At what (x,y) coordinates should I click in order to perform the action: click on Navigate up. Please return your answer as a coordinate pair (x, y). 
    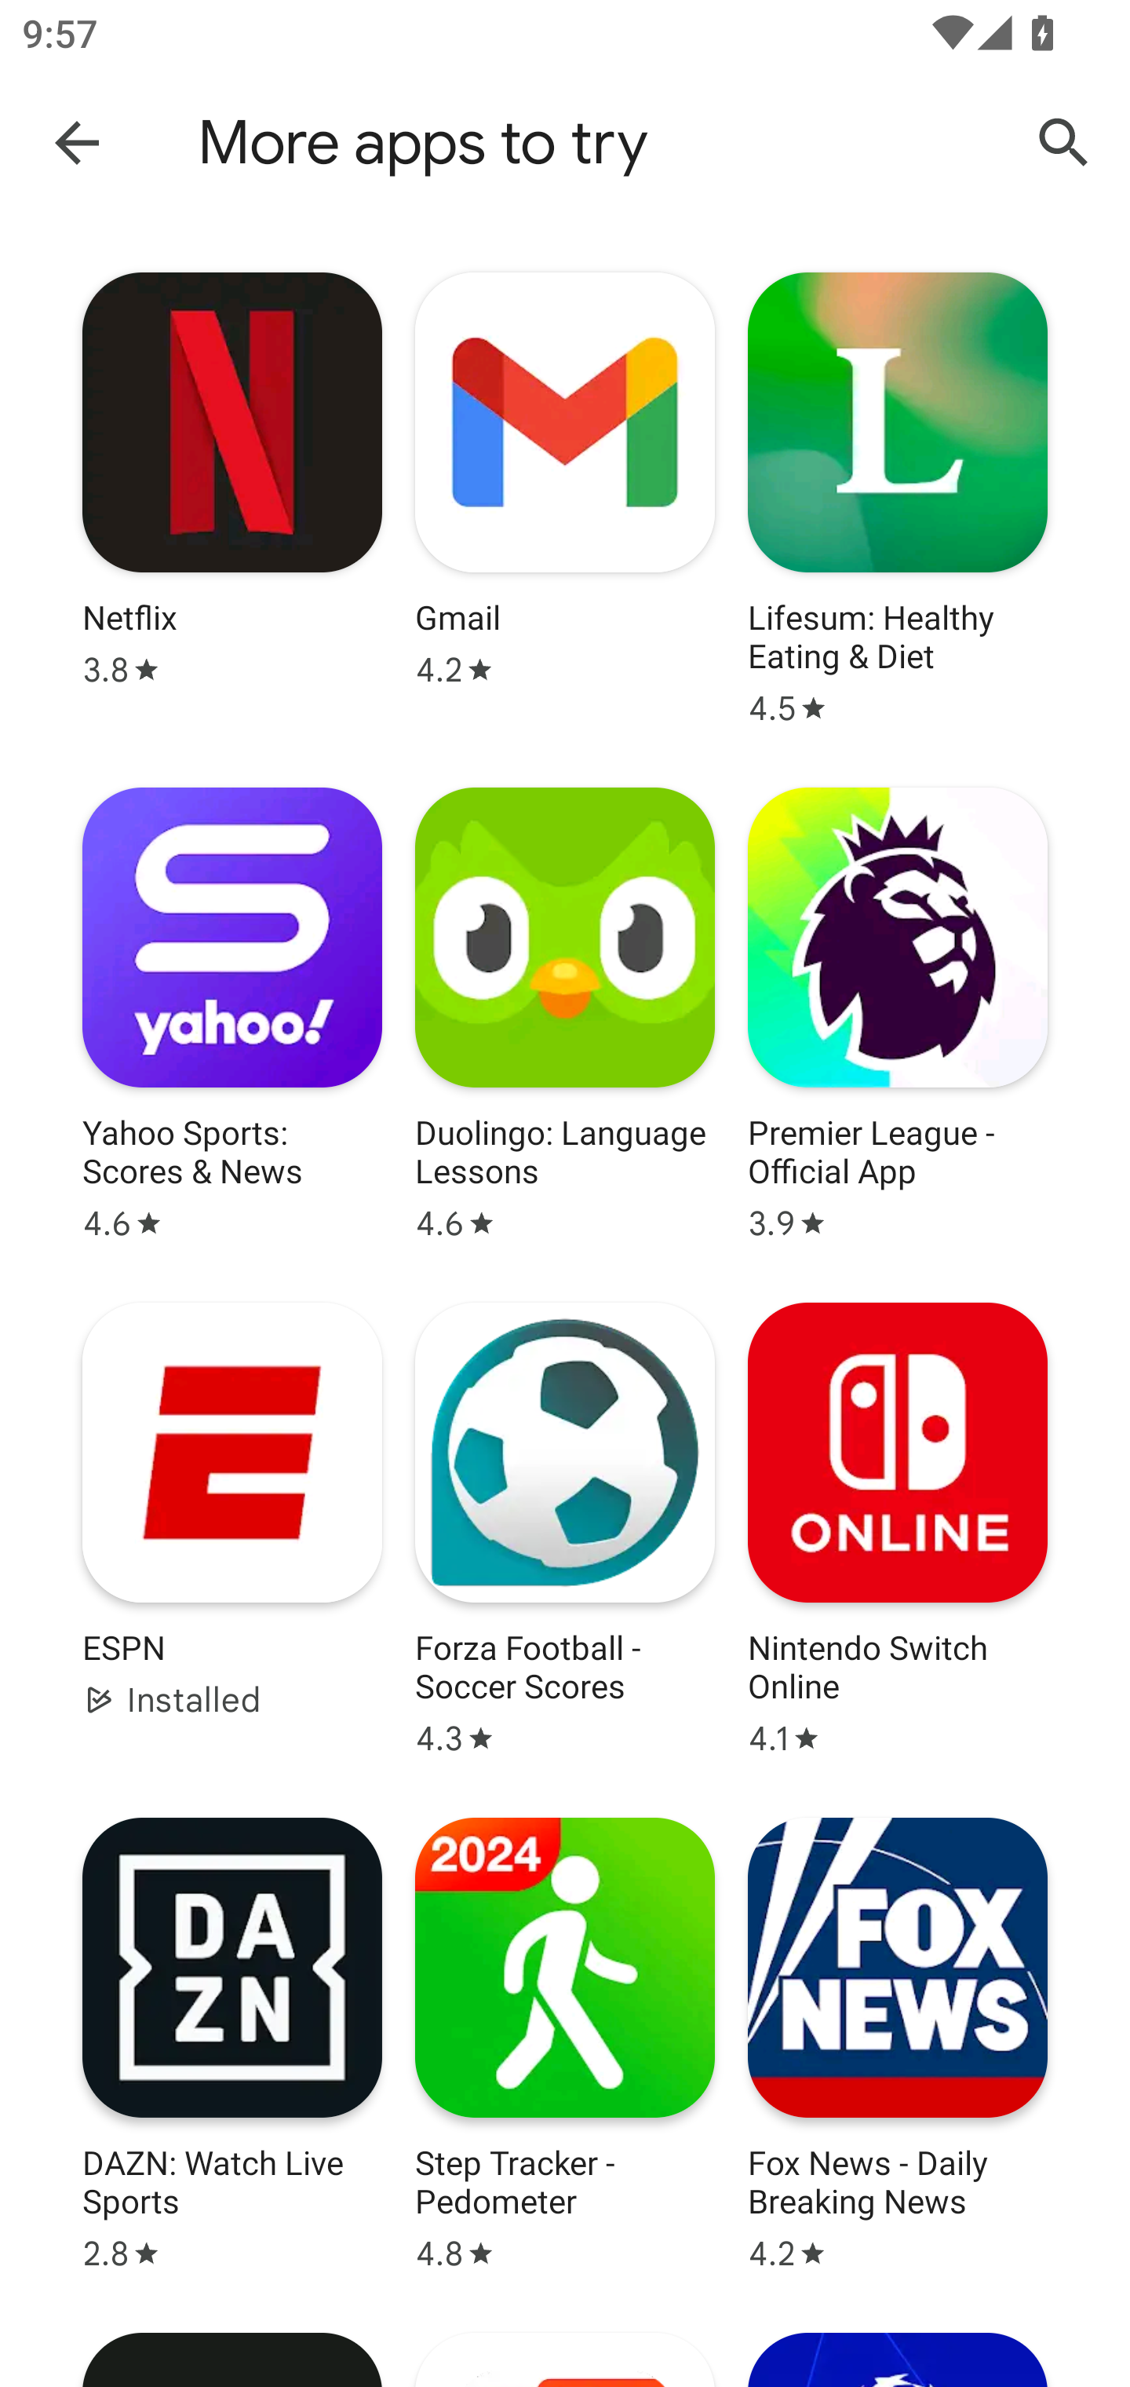
    Looking at the image, I should click on (77, 141).